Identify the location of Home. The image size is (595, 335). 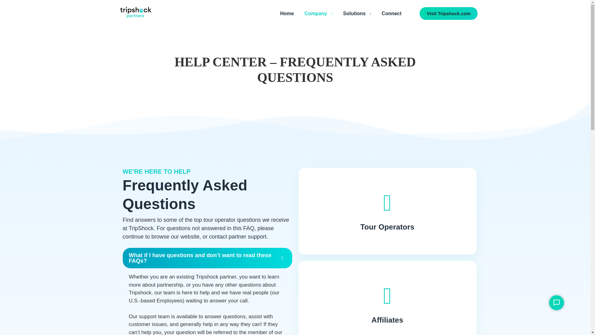
(290, 12).